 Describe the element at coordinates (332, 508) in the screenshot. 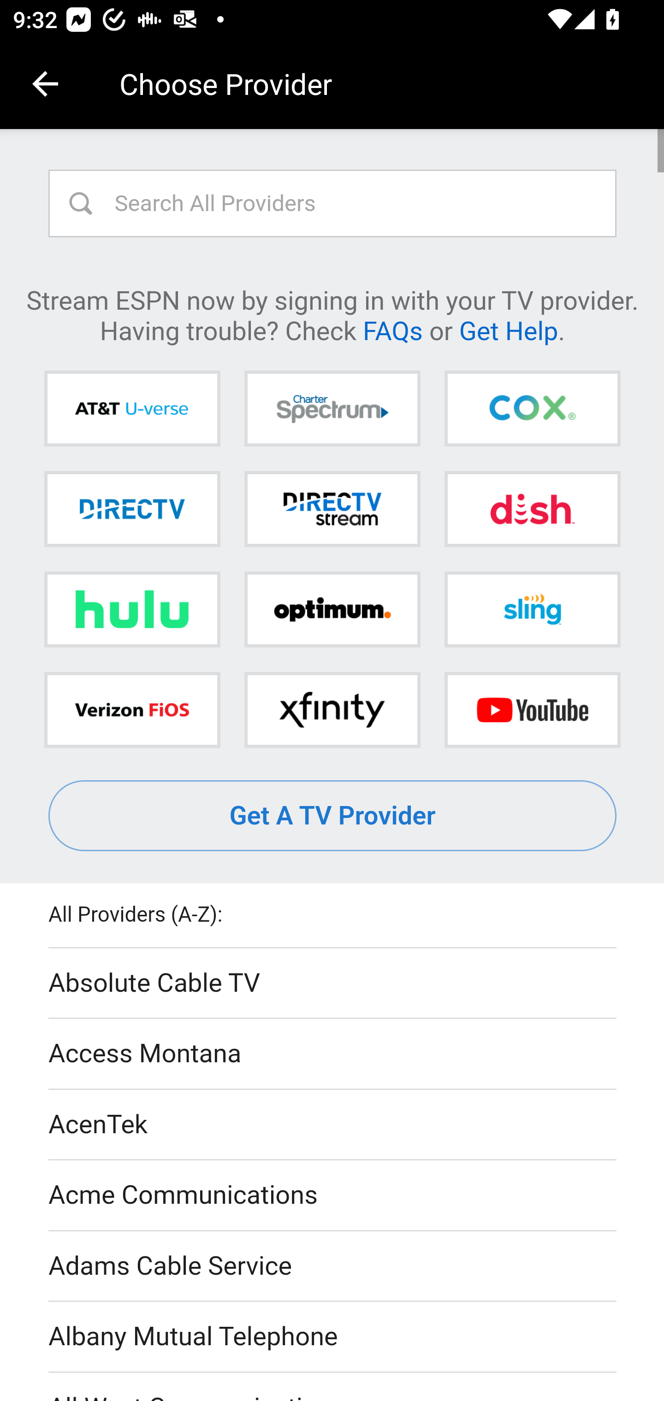

I see `DIRECTV STREAM` at that location.